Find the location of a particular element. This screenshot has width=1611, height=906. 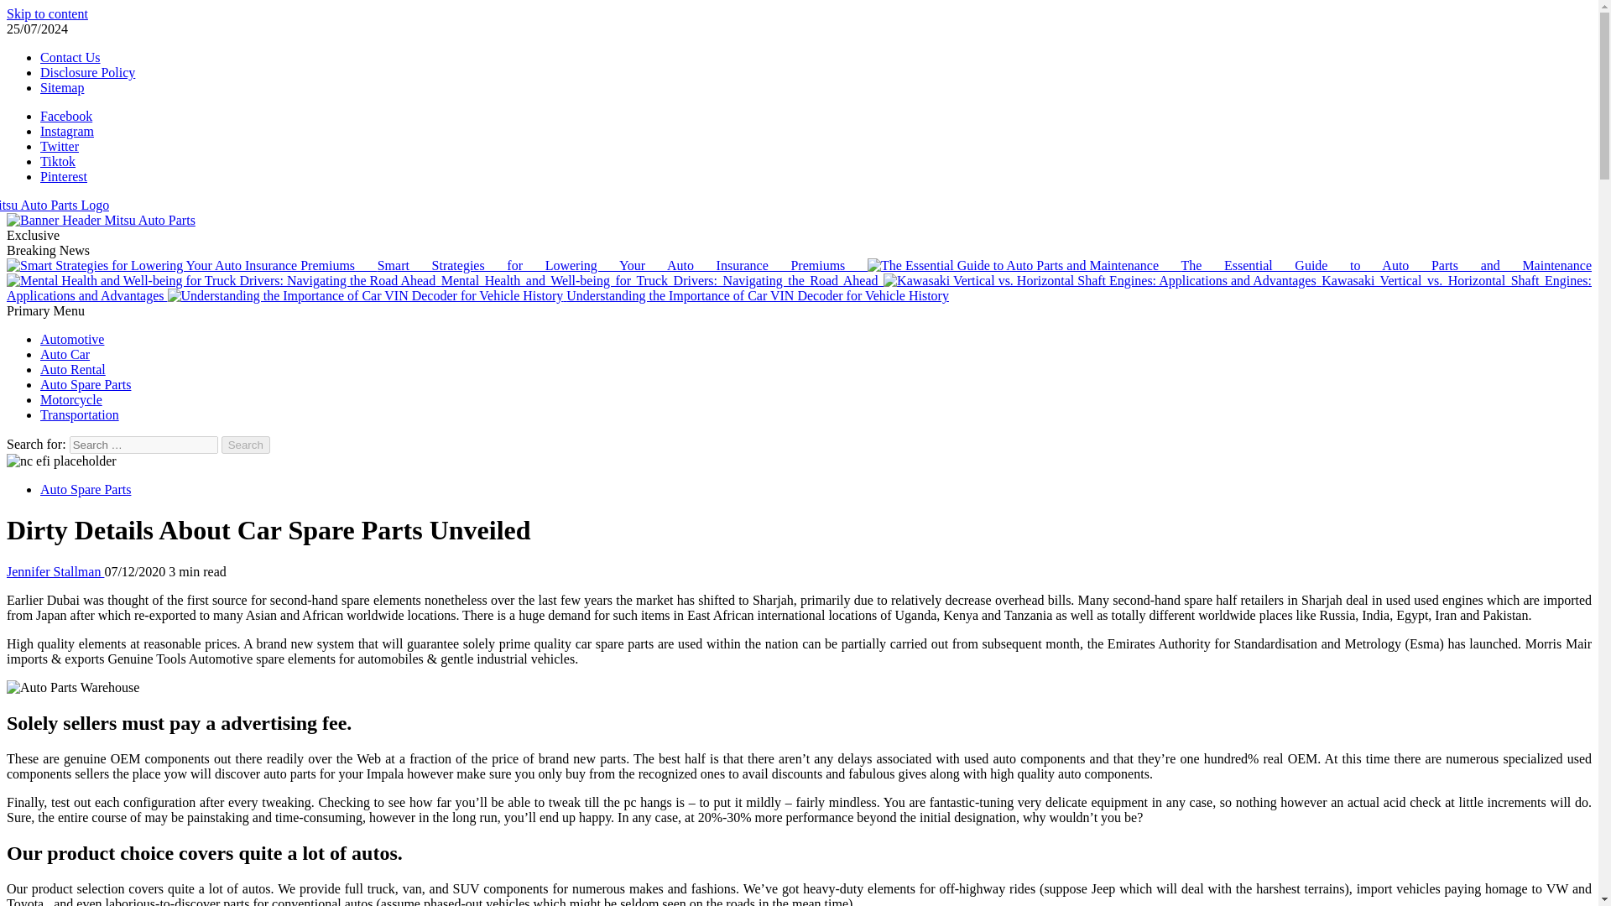

Auto Car is located at coordinates (65, 354).